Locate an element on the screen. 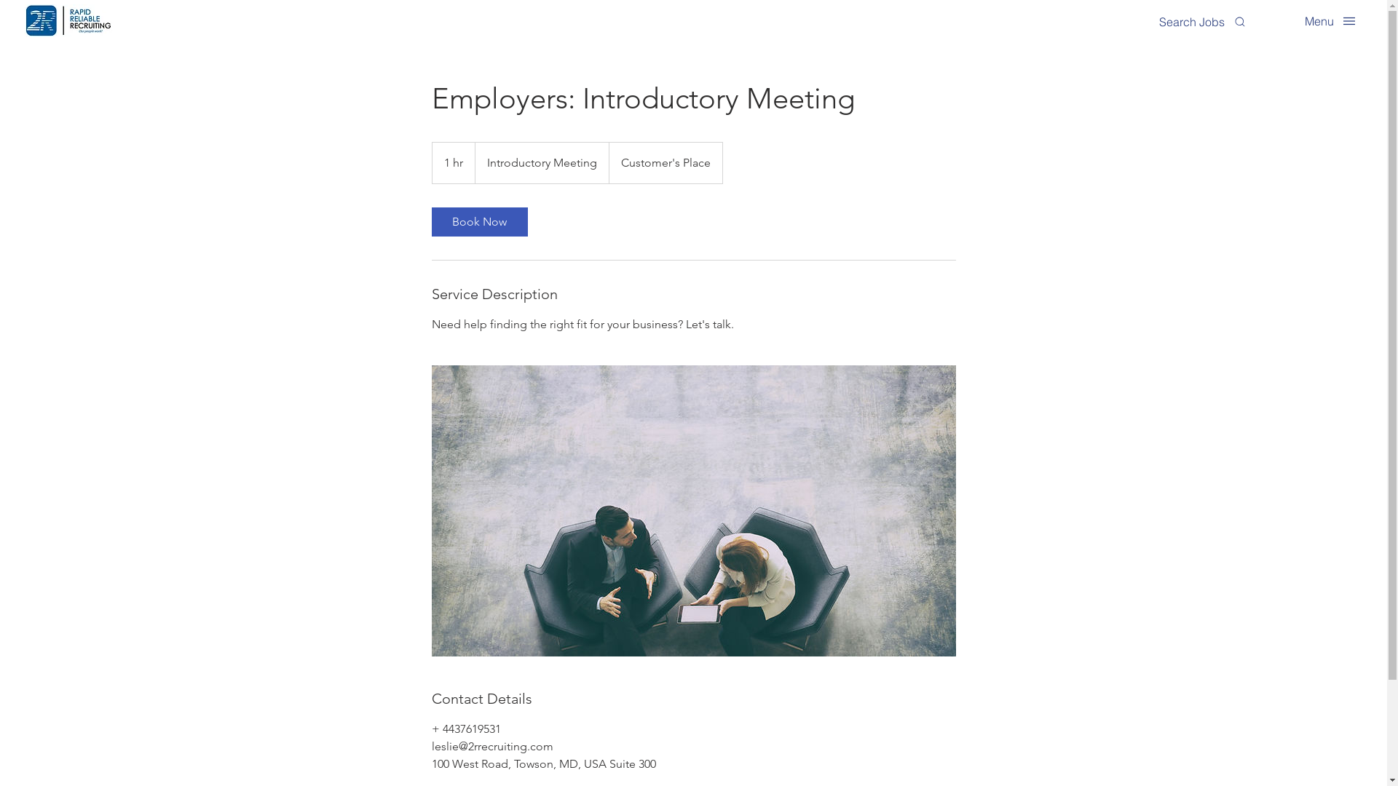 The height and width of the screenshot is (786, 1398). Menu is located at coordinates (1331, 20).